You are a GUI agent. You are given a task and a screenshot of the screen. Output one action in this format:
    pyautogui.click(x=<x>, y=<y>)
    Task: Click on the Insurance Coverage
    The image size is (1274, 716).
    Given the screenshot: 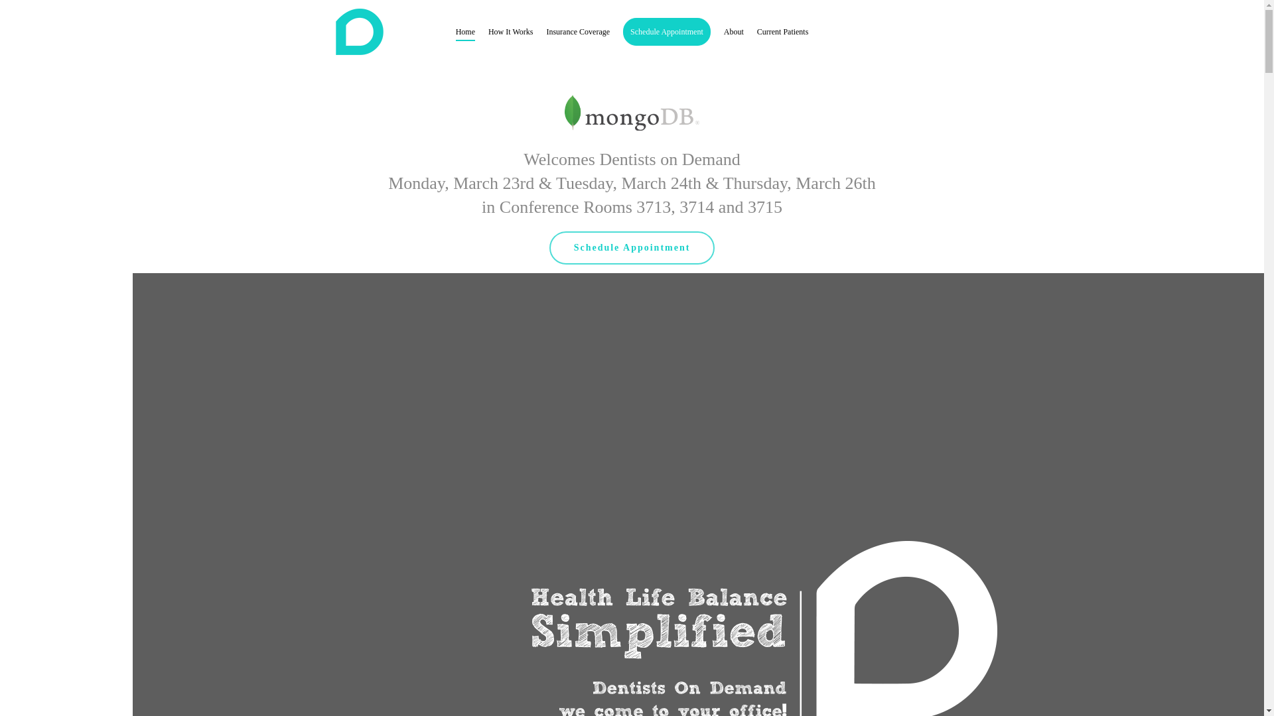 What is the action you would take?
    pyautogui.click(x=578, y=32)
    